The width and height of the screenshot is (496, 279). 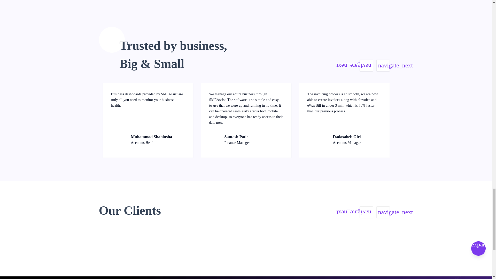 I want to click on Previous, so click(x=366, y=212).